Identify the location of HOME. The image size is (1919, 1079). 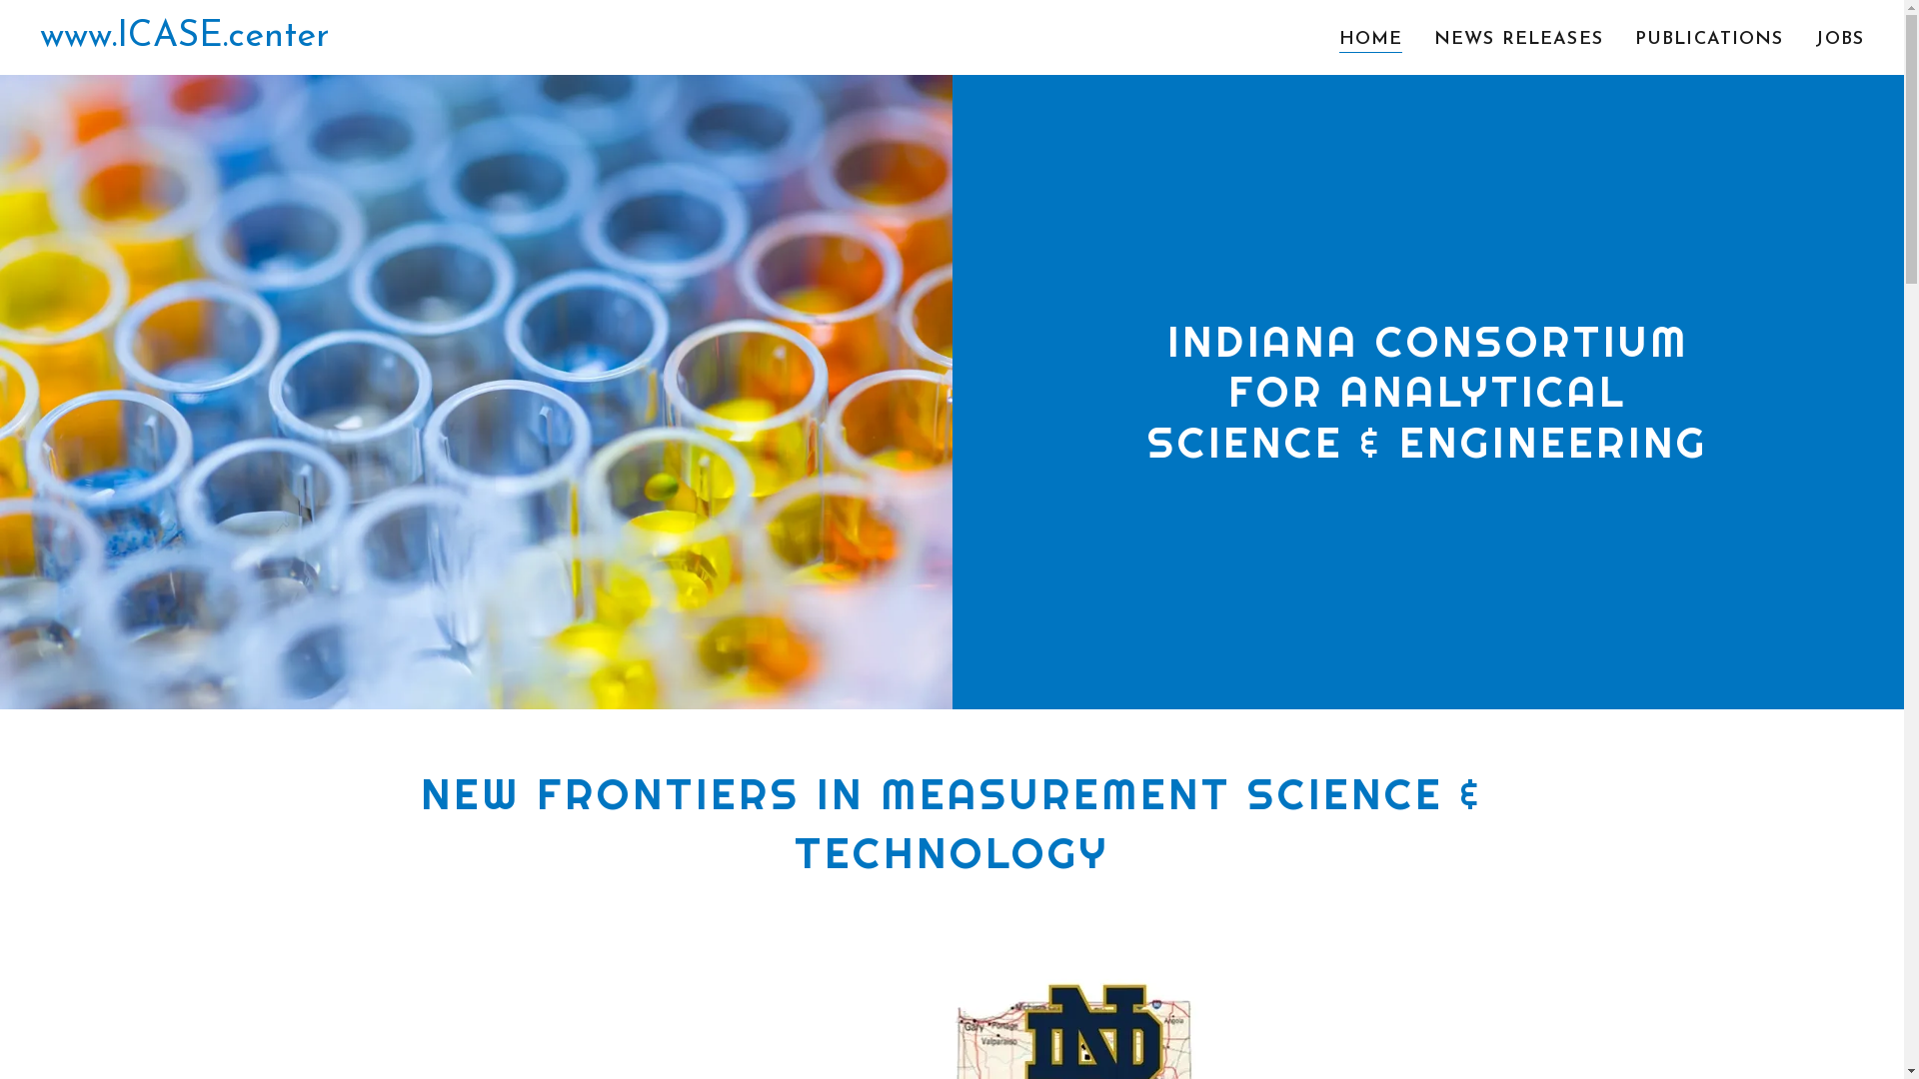
(1371, 40).